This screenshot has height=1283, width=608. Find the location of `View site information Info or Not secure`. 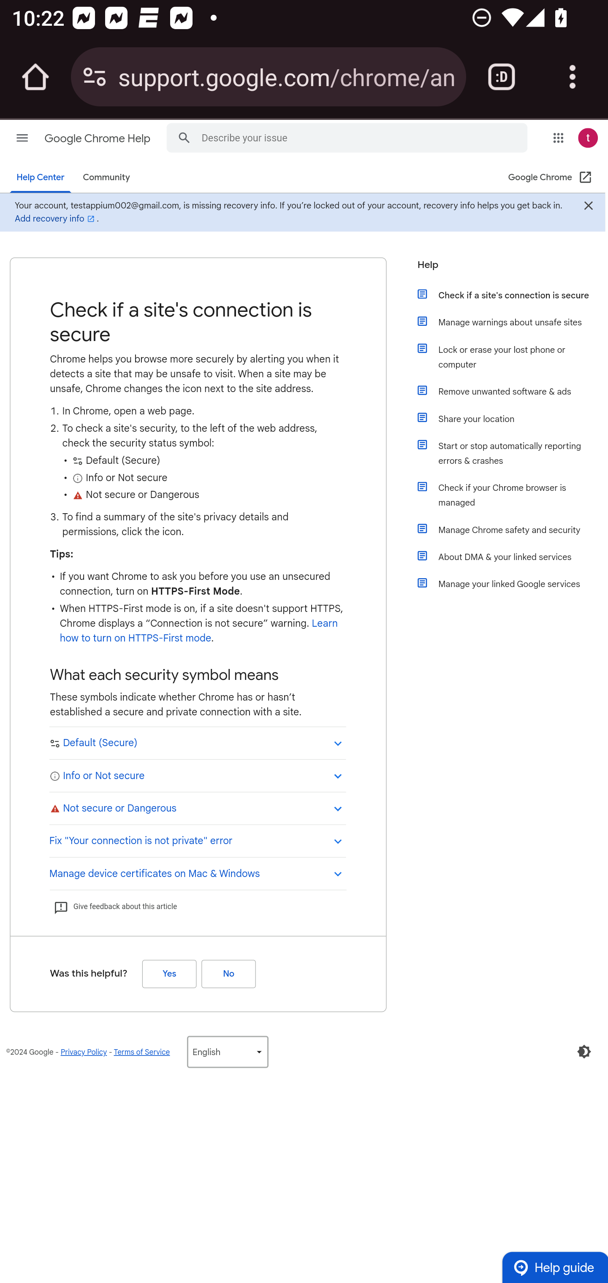

View site information Info or Not secure is located at coordinates (197, 775).